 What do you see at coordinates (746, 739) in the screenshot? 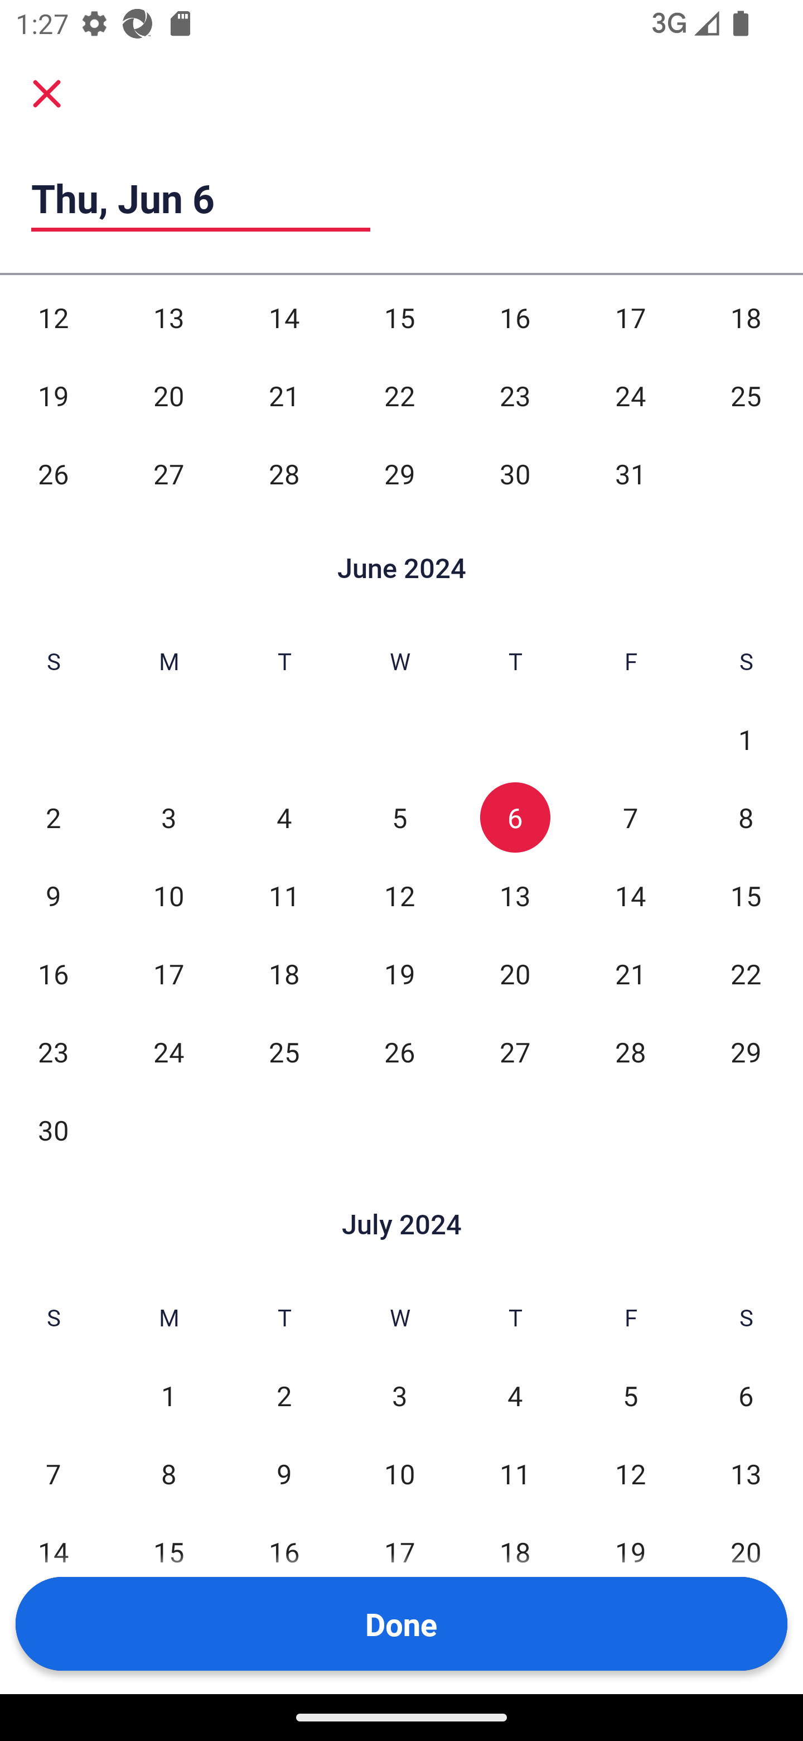
I see `1 Sat, Jun 1, Not Selected` at bounding box center [746, 739].